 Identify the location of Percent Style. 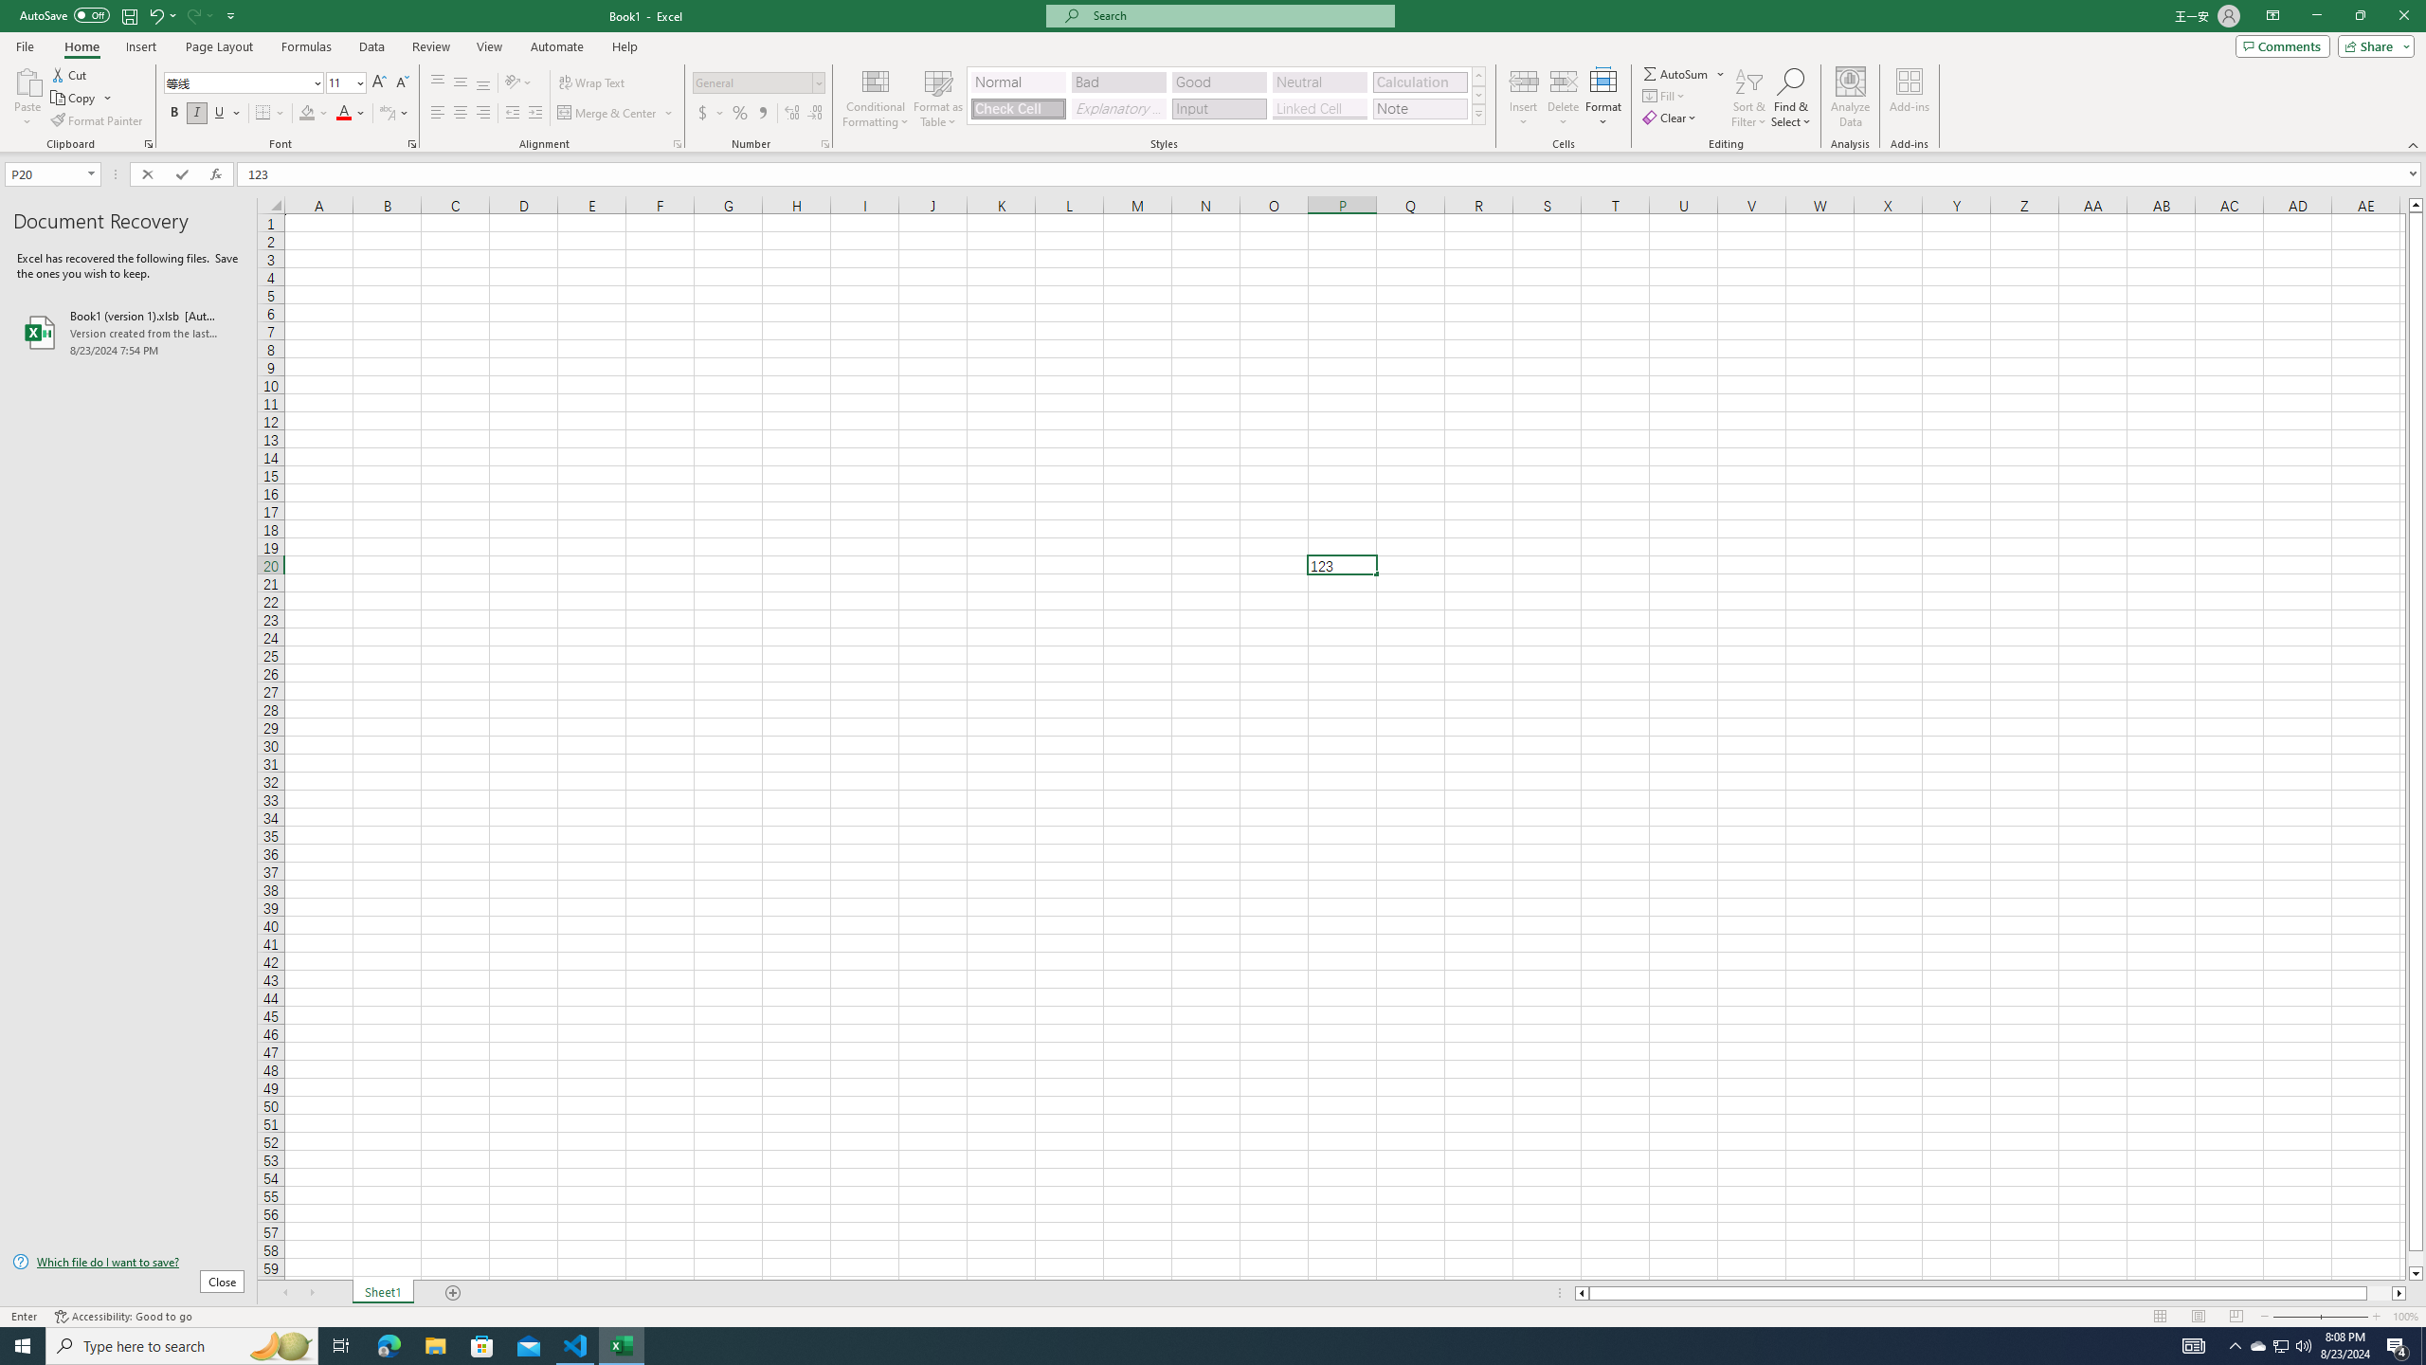
(739, 114).